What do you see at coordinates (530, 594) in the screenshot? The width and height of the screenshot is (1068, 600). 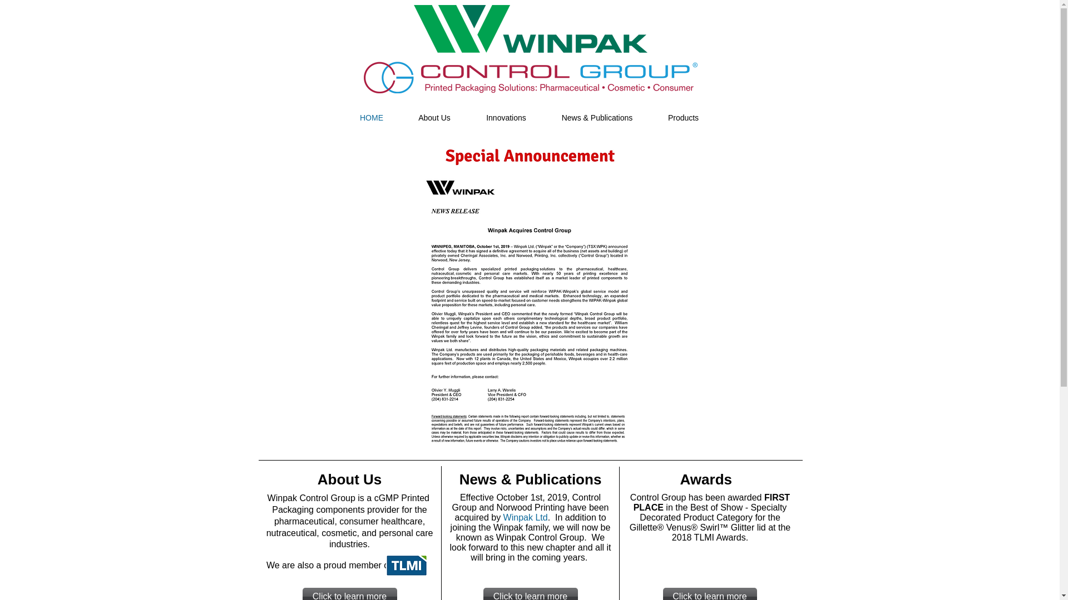 I see `Click to learn more` at bounding box center [530, 594].